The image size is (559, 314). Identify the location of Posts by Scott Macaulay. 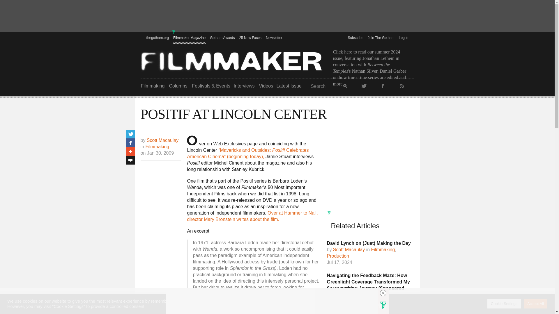
(349, 249).